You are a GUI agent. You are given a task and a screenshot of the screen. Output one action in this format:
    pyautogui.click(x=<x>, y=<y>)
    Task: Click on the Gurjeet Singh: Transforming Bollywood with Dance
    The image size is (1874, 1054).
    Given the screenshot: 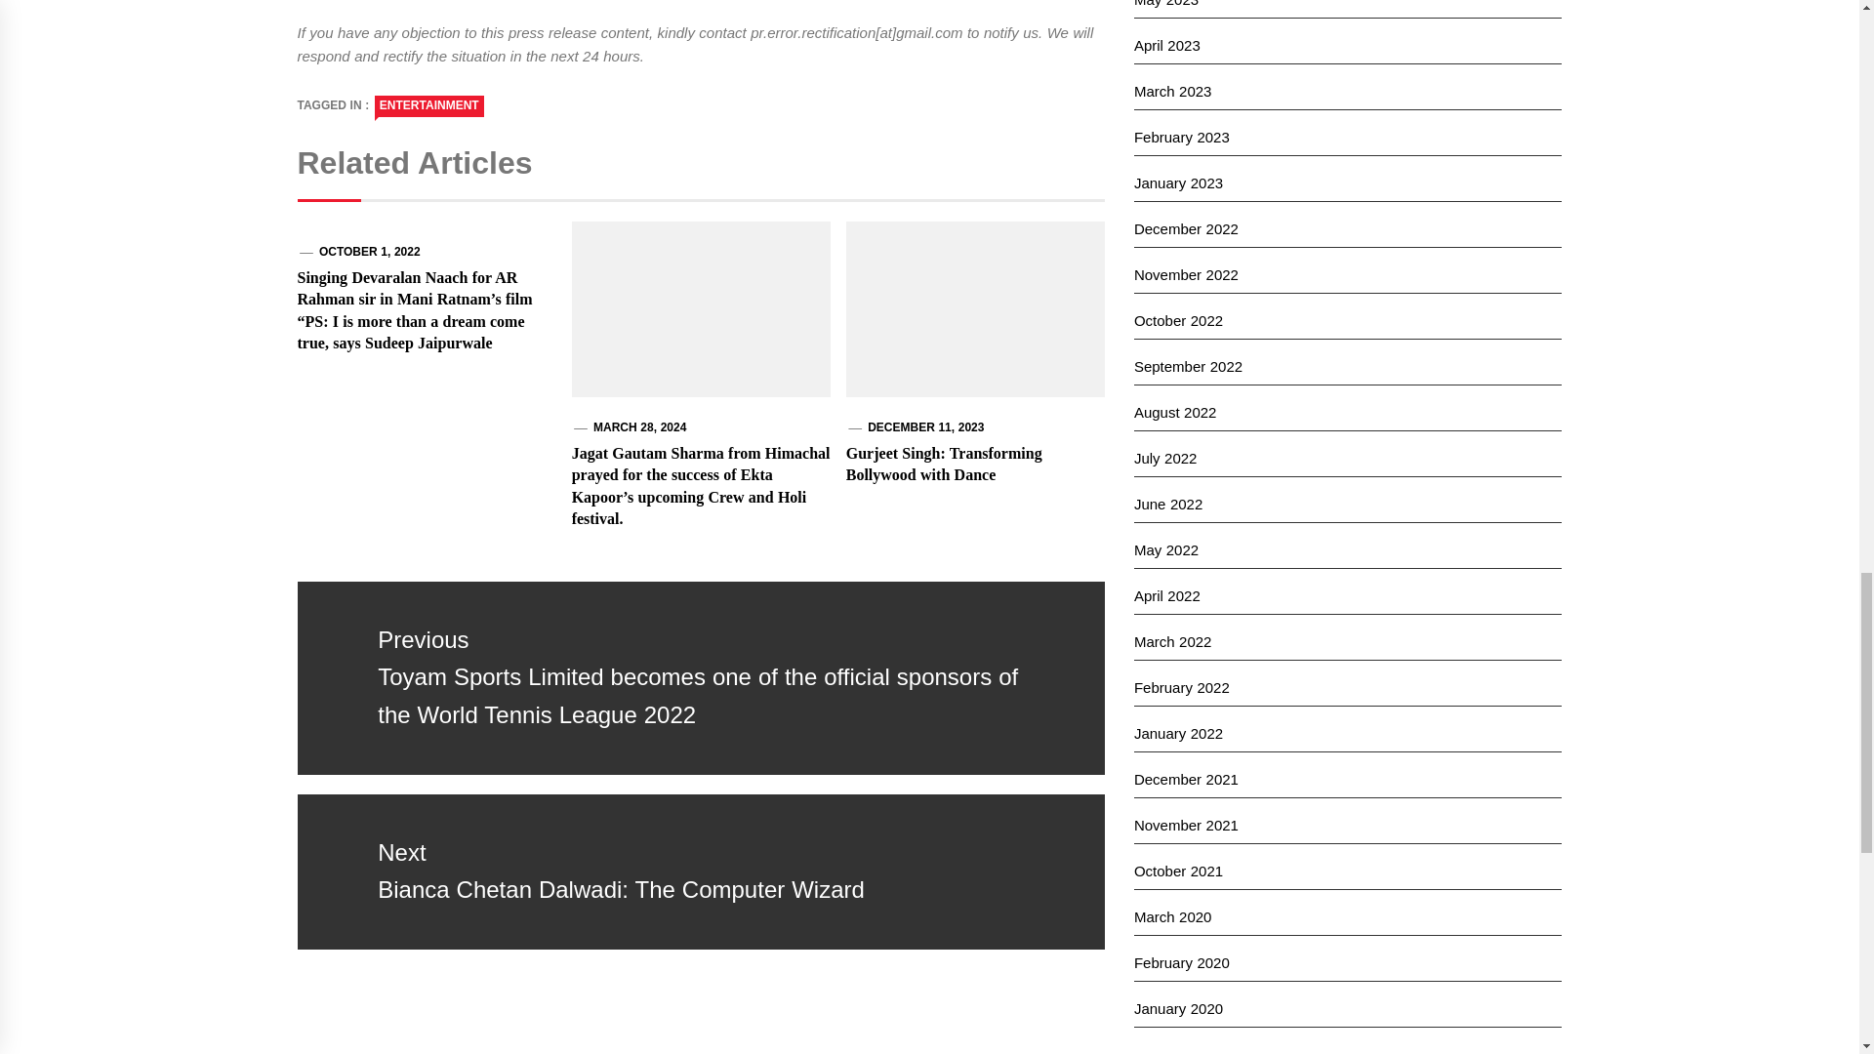 What is the action you would take?
    pyautogui.click(x=944, y=463)
    